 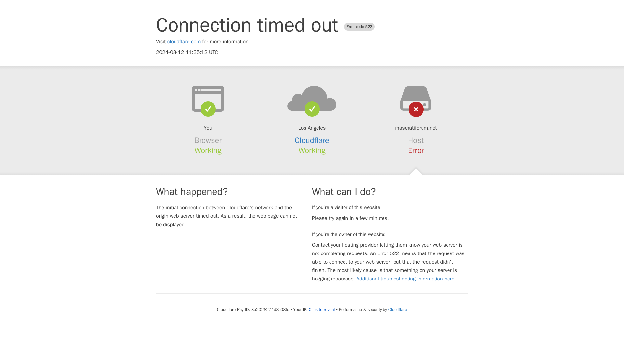 I want to click on cloudflare.com, so click(x=184, y=42).